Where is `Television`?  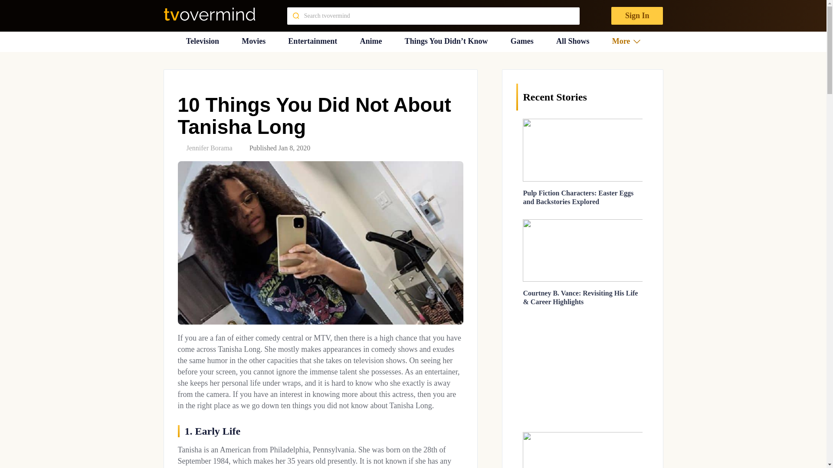
Television is located at coordinates (202, 41).